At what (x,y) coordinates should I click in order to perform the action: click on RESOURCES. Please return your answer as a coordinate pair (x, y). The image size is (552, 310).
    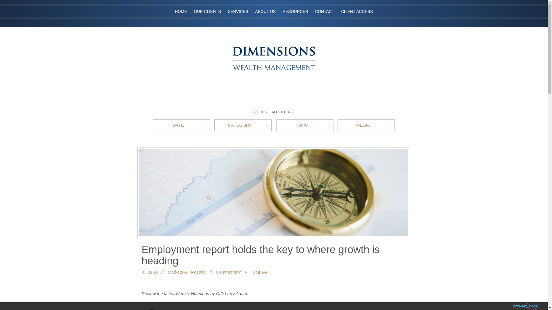
    Looking at the image, I should click on (296, 11).